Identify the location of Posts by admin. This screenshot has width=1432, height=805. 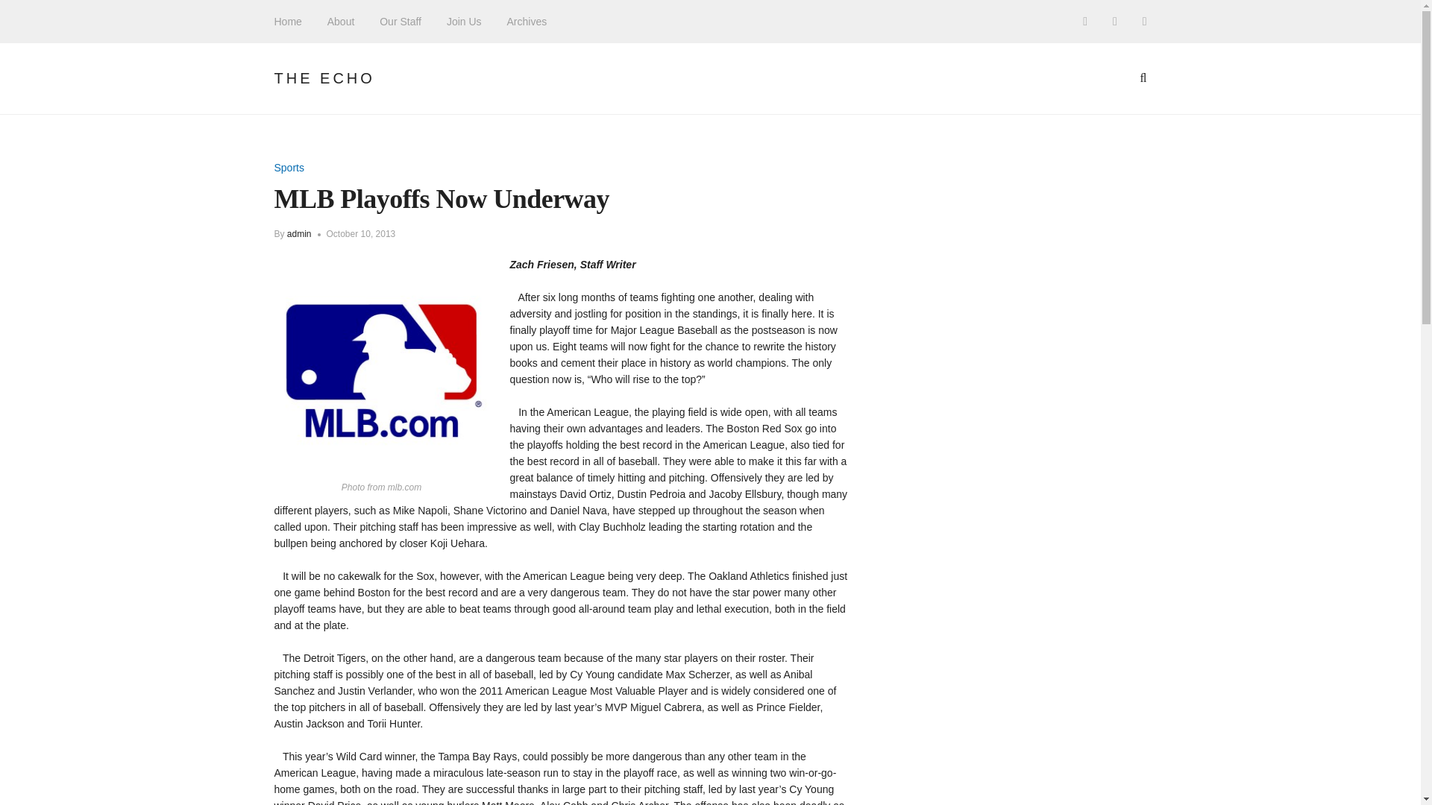
(300, 233).